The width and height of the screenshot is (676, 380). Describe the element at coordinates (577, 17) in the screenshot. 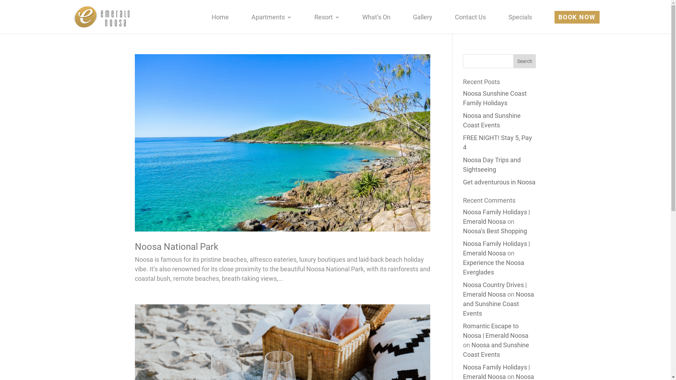

I see `BOOK NOW` at that location.